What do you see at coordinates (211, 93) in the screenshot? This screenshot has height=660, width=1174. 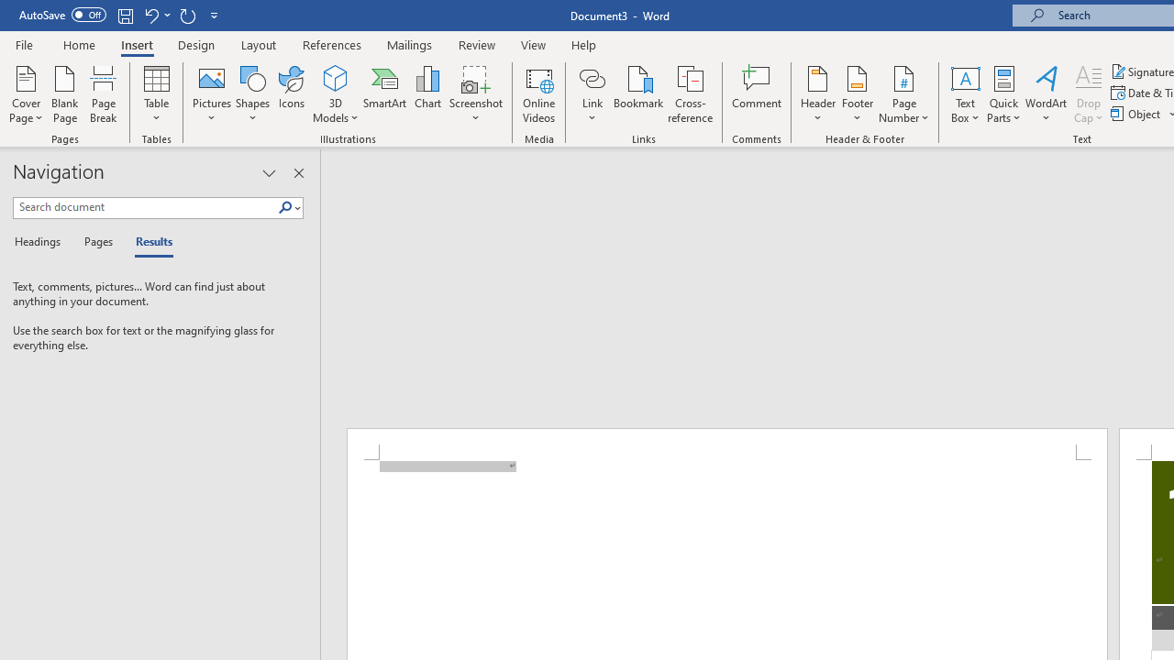 I see `Pictures` at bounding box center [211, 93].